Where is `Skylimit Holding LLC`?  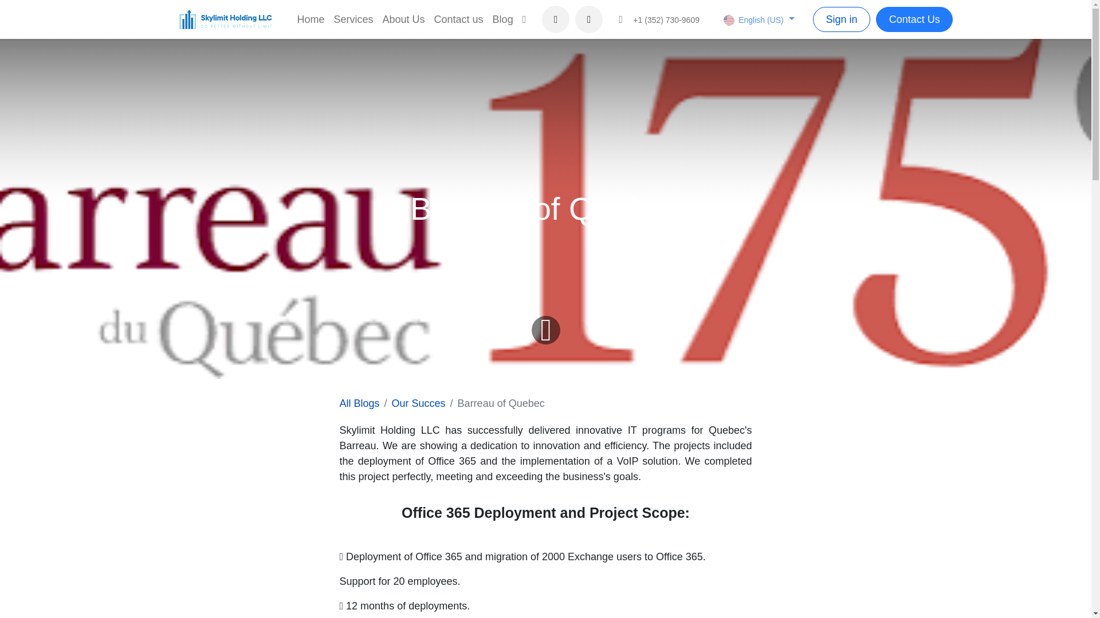
Skylimit Holding LLC is located at coordinates (226, 19).